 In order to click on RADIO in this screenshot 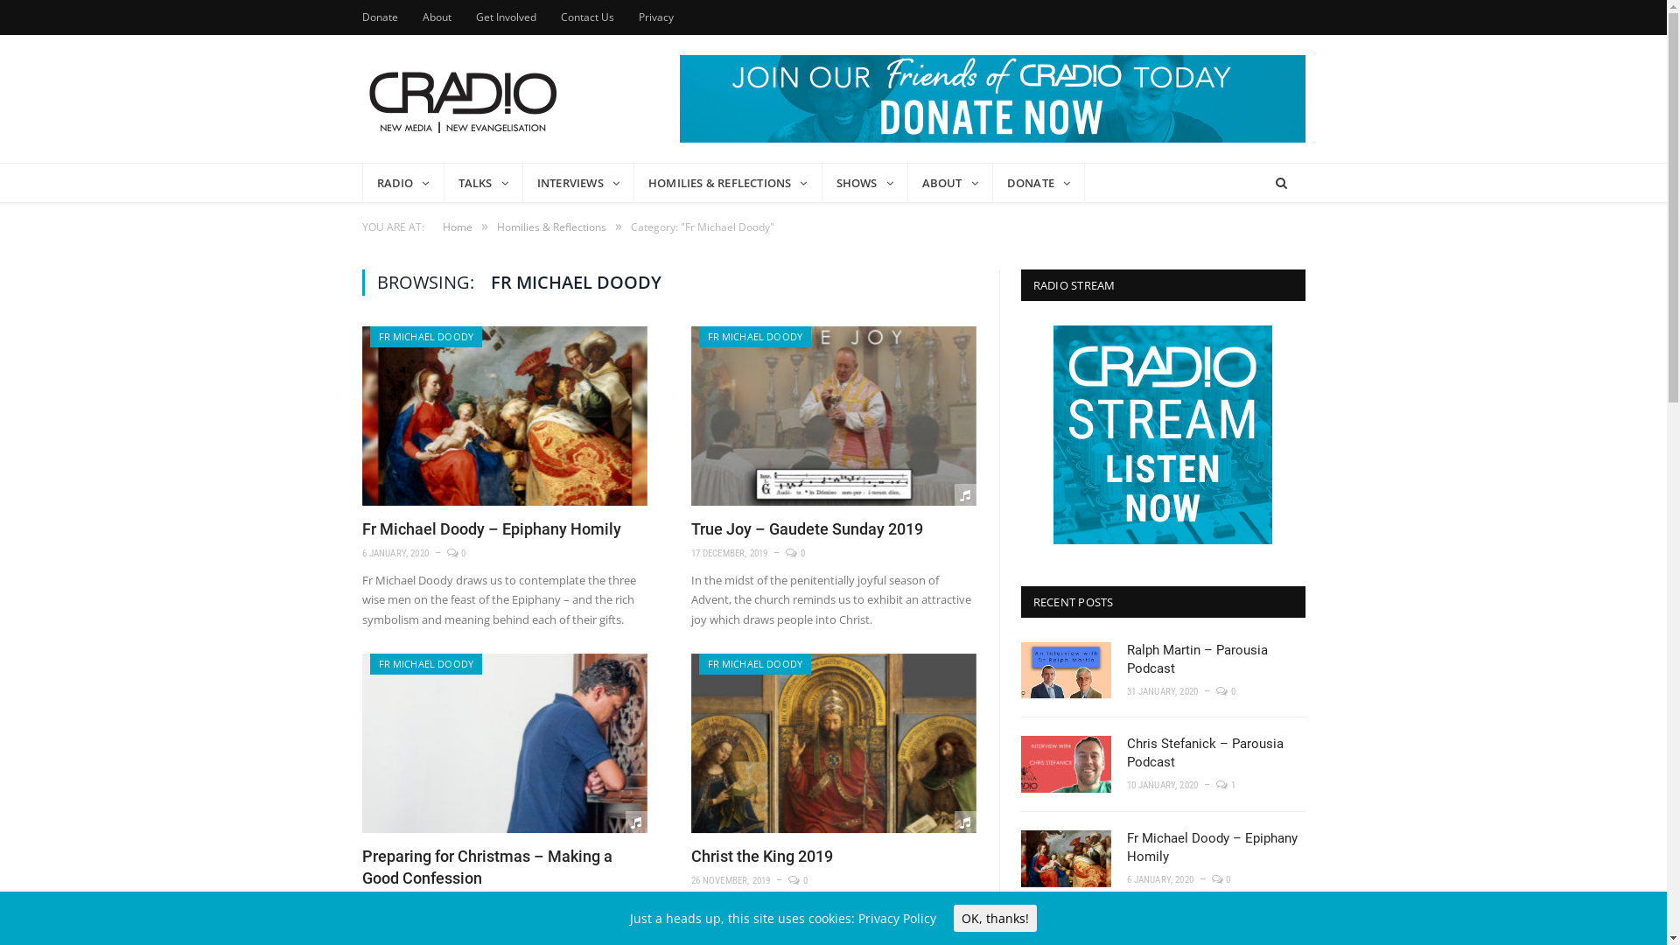, I will do `click(403, 182)`.